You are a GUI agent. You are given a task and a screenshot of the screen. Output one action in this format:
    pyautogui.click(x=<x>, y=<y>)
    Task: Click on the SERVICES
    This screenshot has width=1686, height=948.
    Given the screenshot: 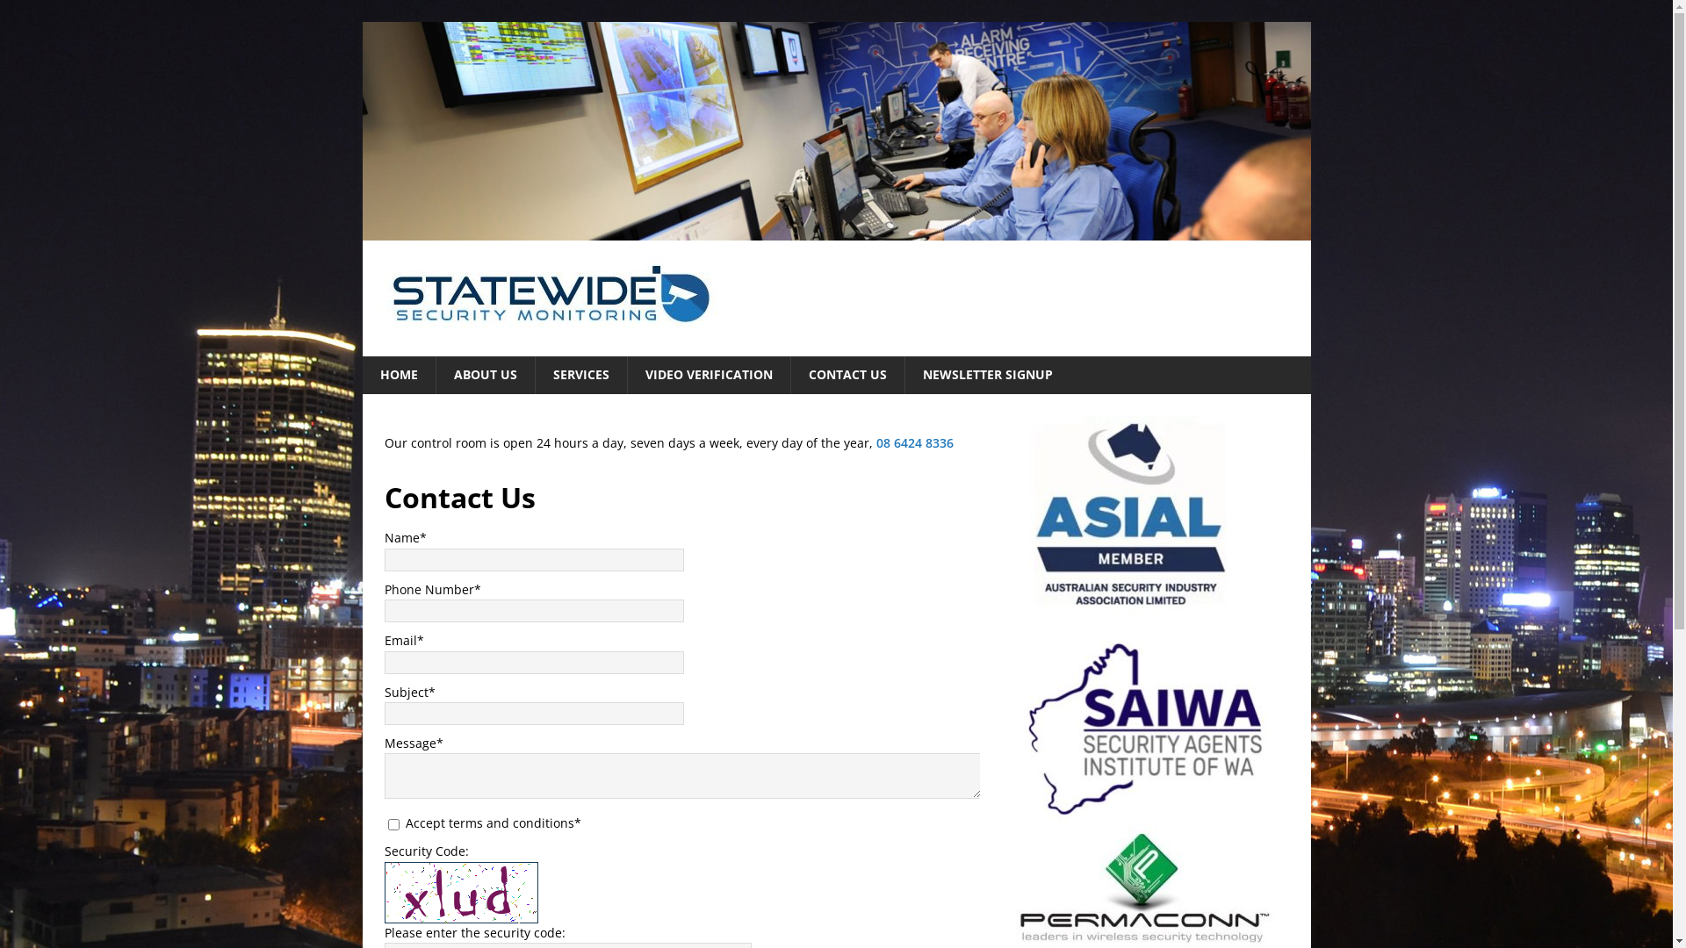 What is the action you would take?
    pyautogui.click(x=580, y=375)
    